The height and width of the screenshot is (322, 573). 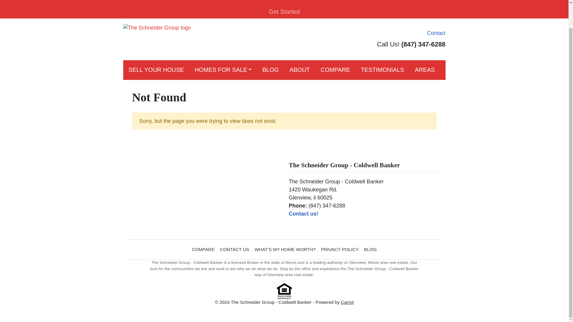 What do you see at coordinates (156, 70) in the screenshot?
I see `Sell Your House` at bounding box center [156, 70].